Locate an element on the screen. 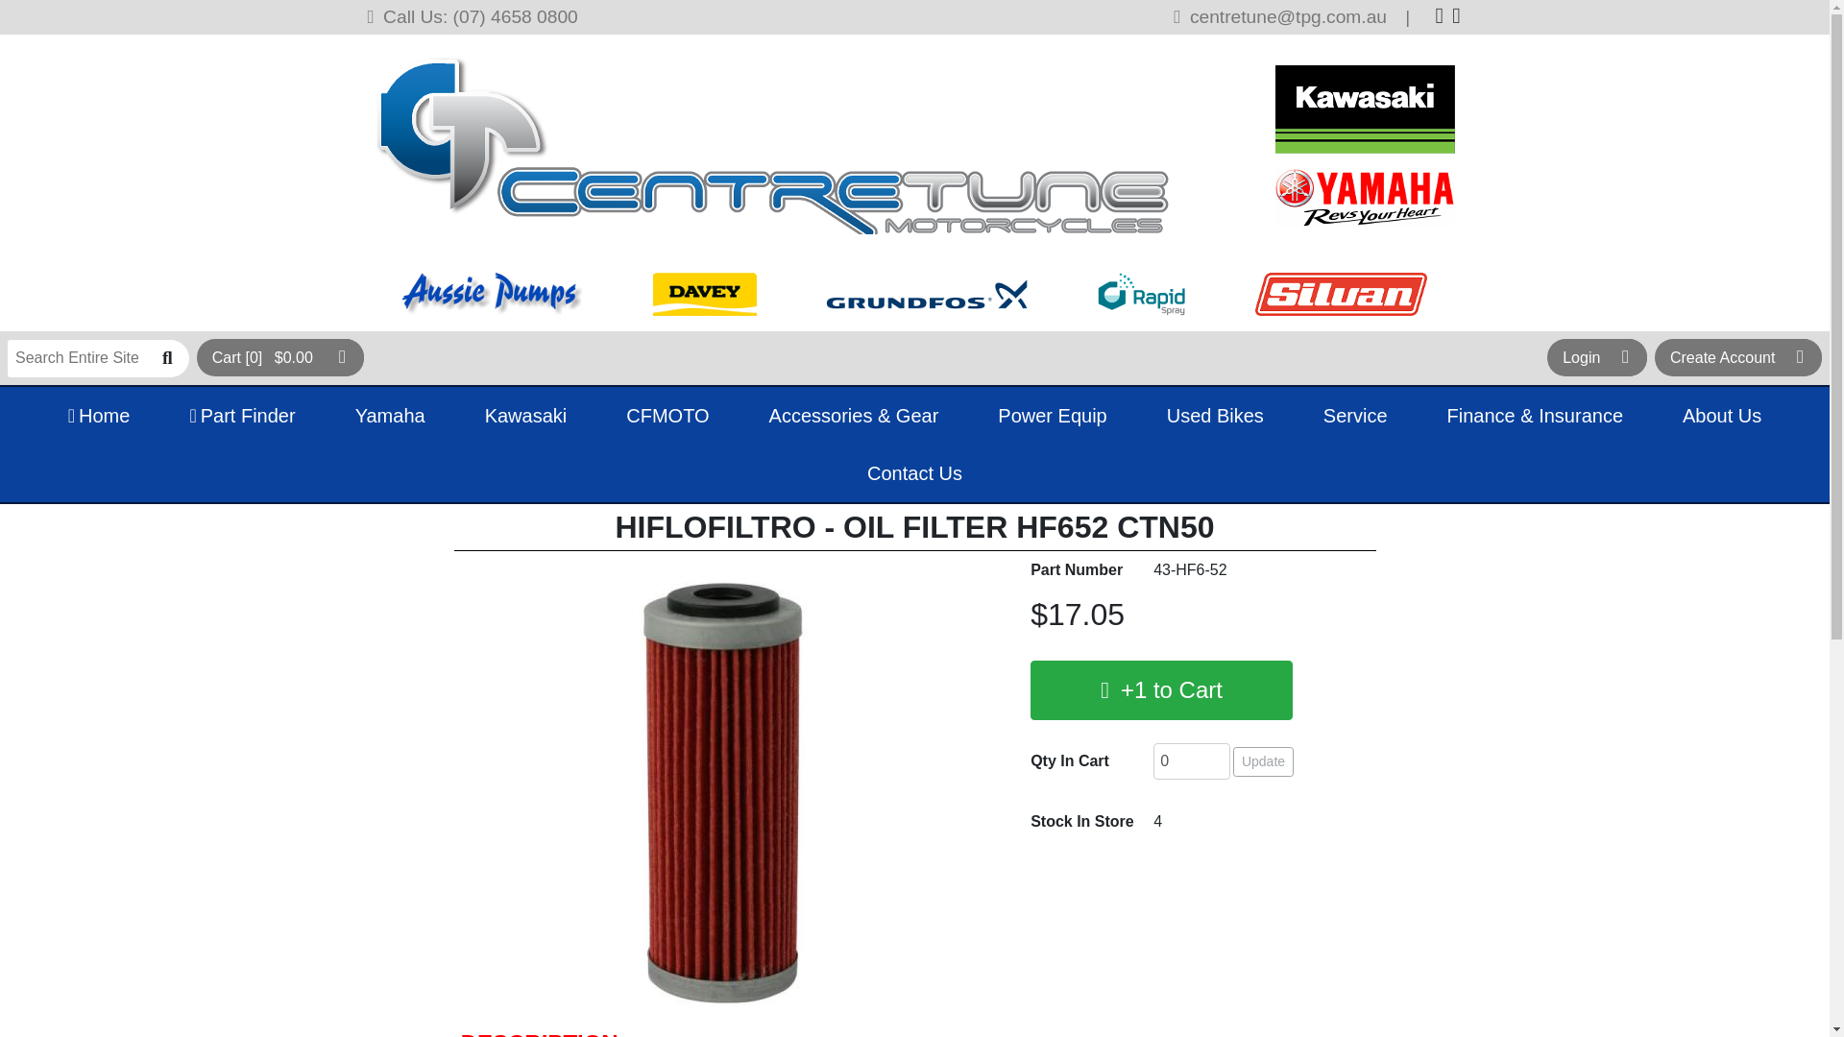 This screenshot has width=1844, height=1037. Power Equip is located at coordinates (1053, 415).